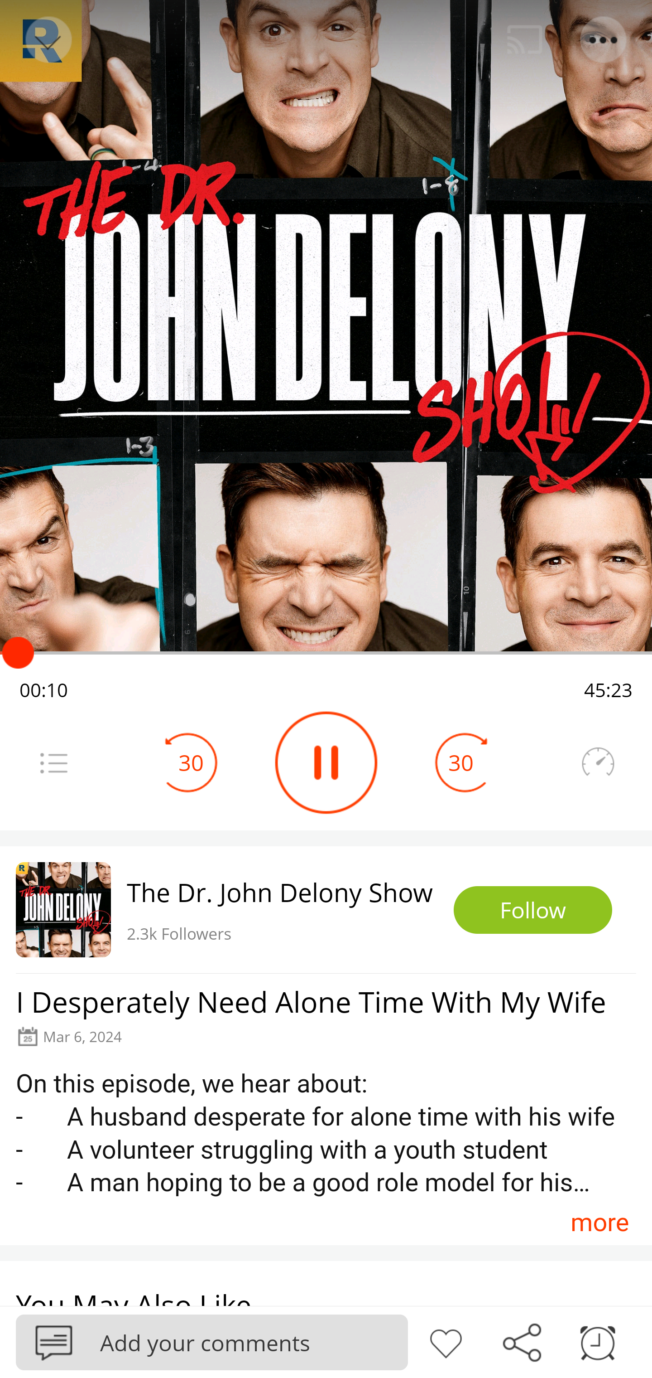 The height and width of the screenshot is (1378, 652). Describe the element at coordinates (598, 762) in the screenshot. I see `Speedometer` at that location.